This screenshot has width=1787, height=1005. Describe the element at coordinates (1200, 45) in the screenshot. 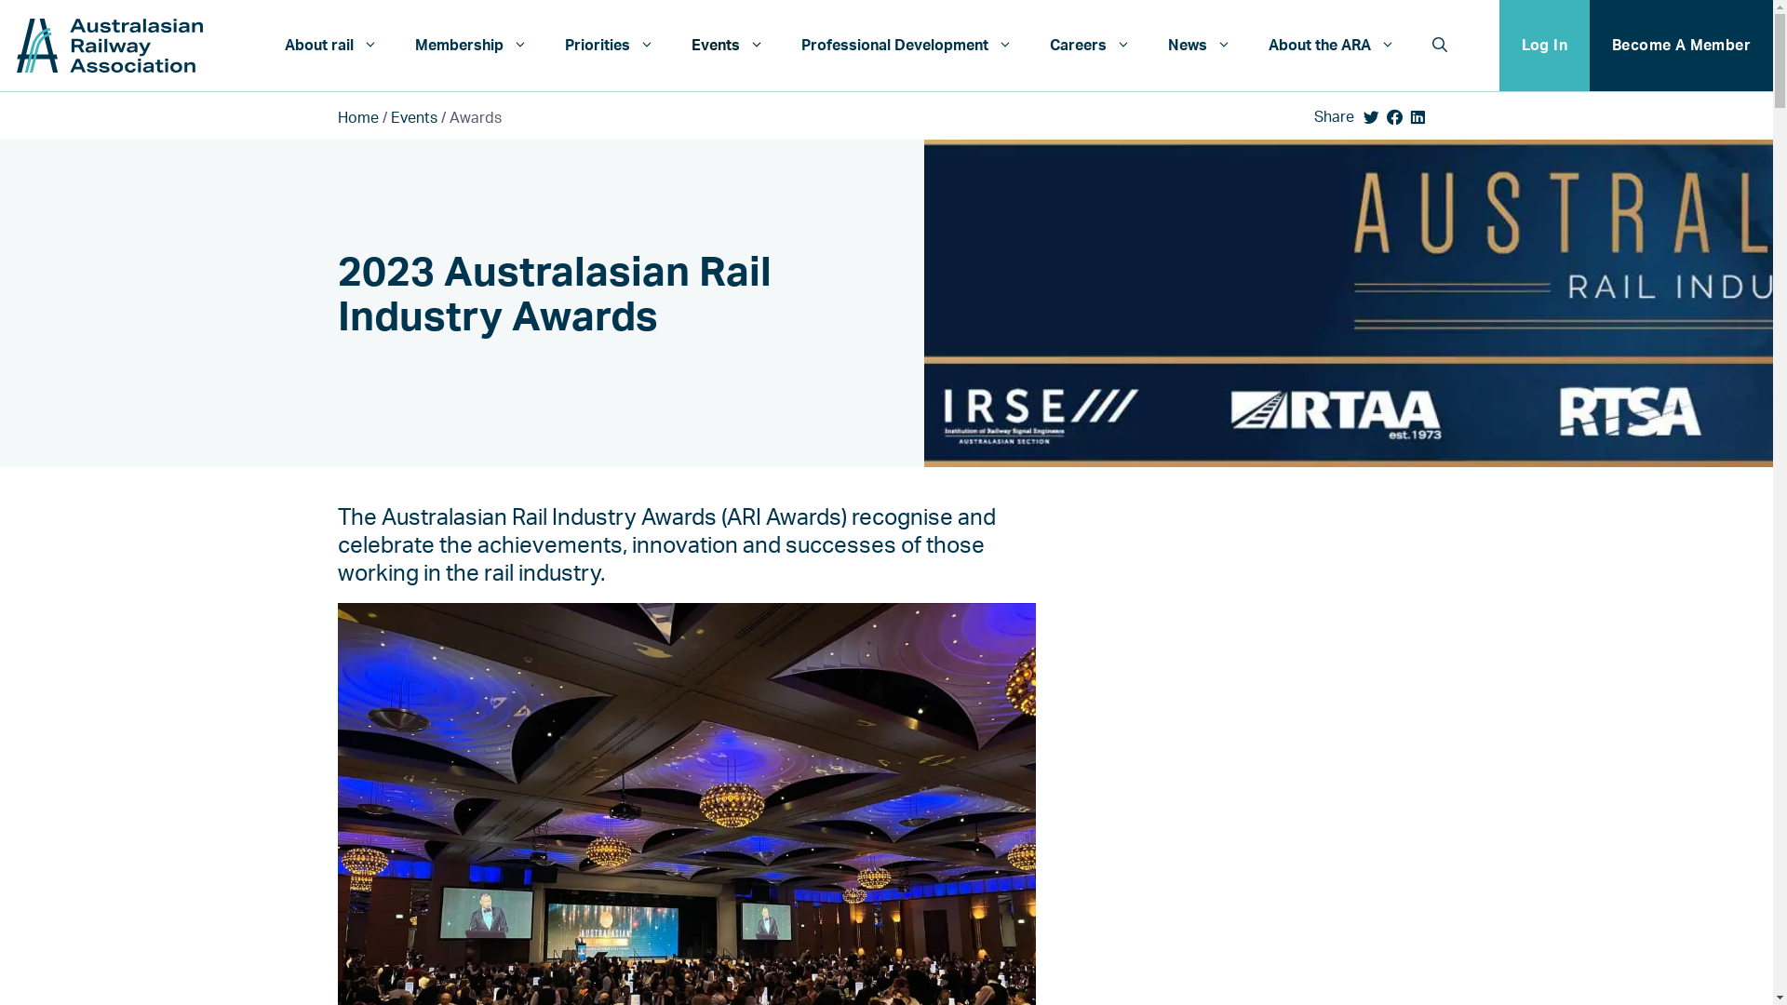

I see `News` at that location.